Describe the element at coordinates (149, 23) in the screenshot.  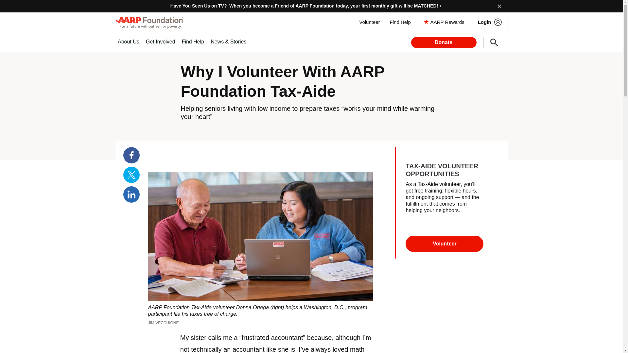
I see `Homepage` at that location.